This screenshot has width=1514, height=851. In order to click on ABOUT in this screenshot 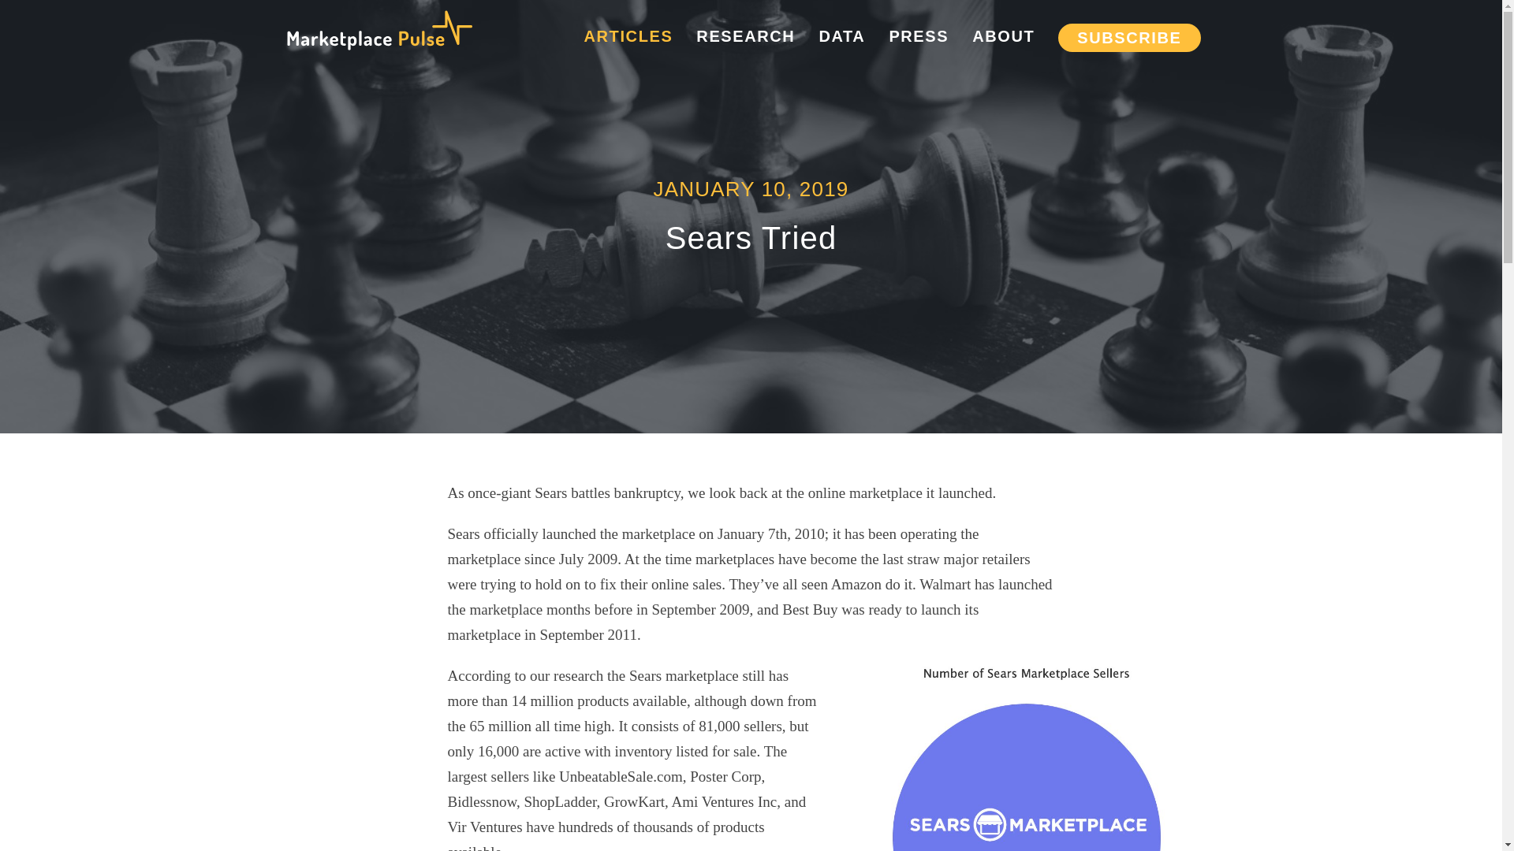, I will do `click(1003, 36)`.